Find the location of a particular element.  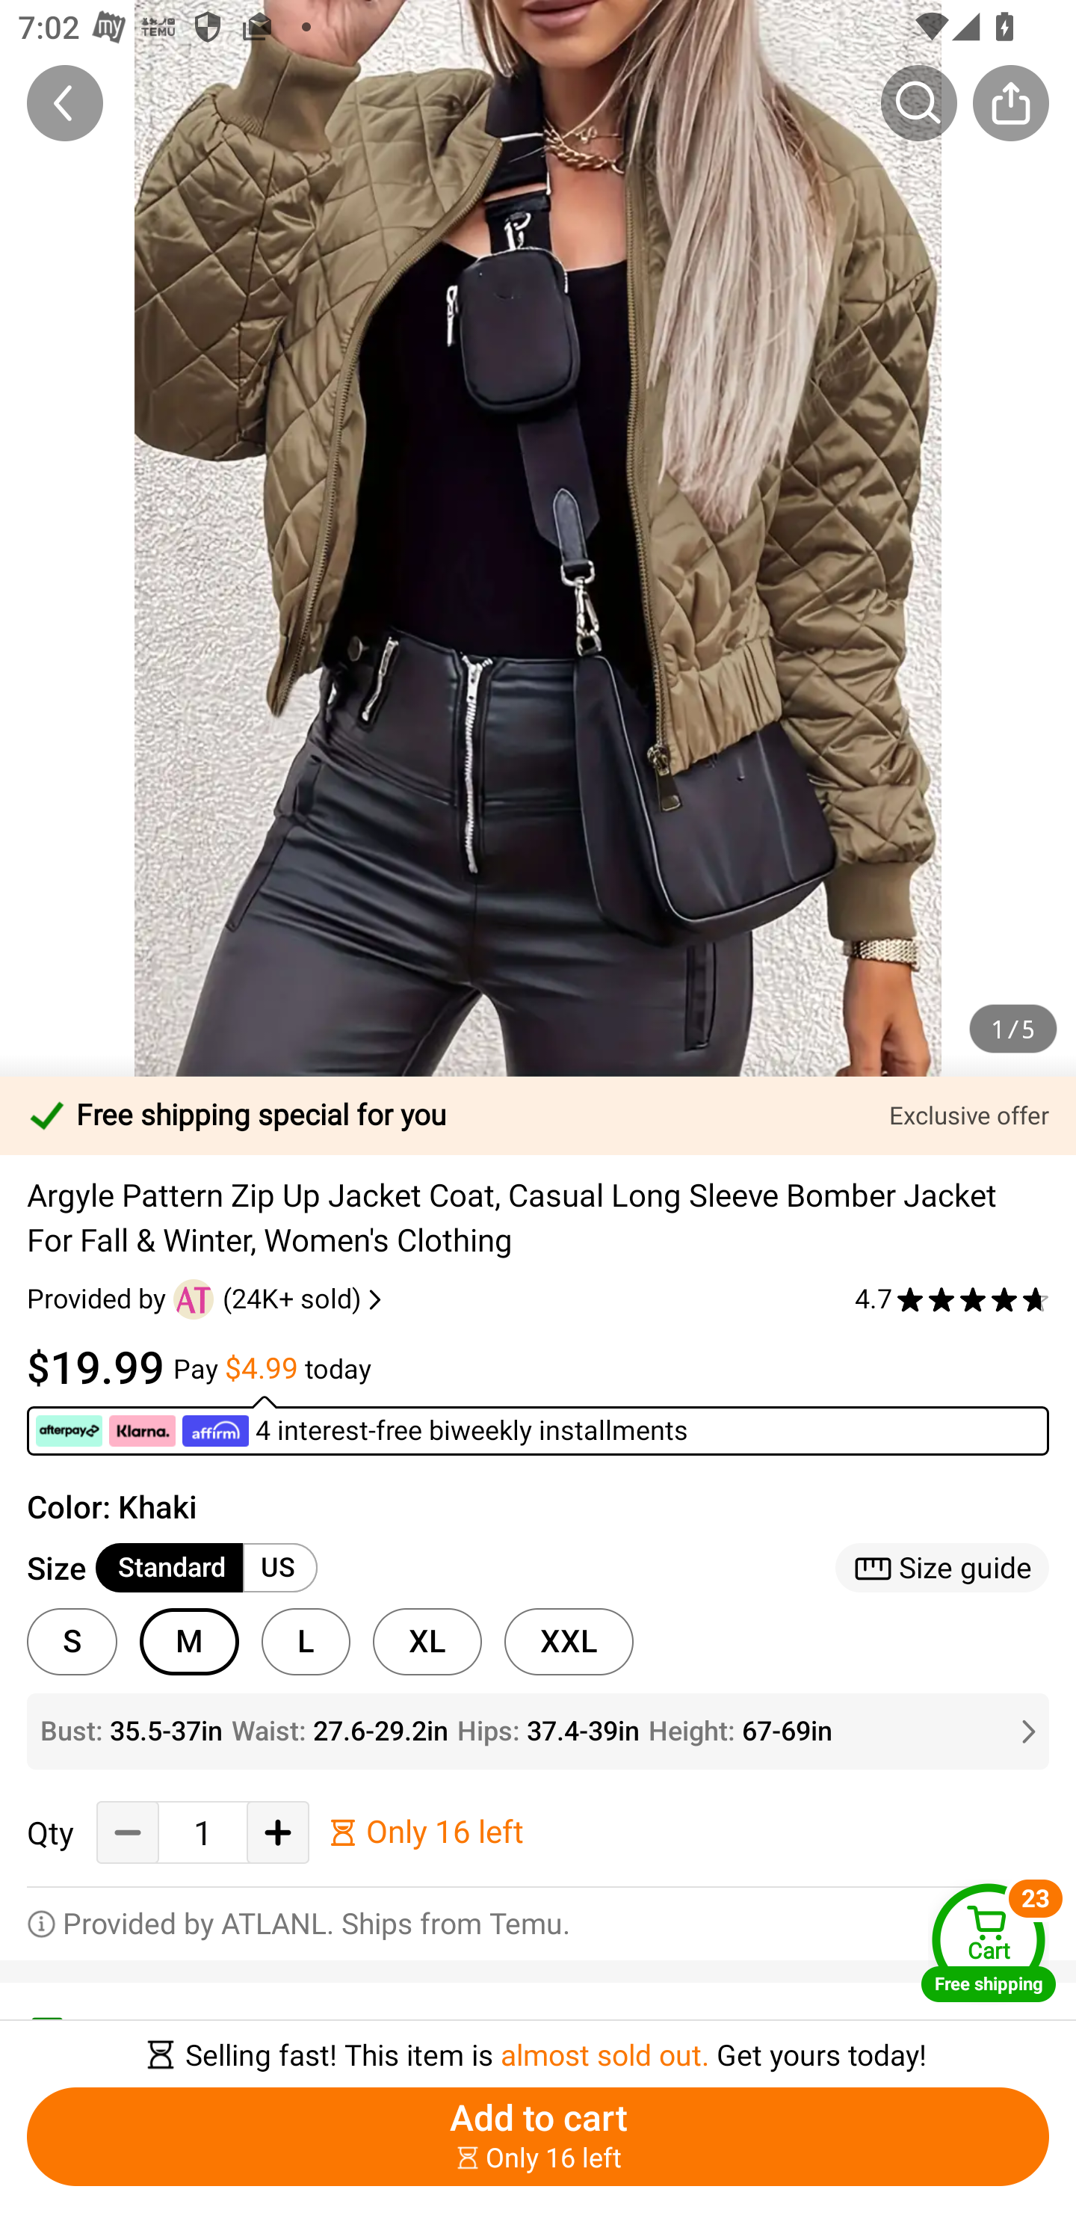

Decrease Quantity Button is located at coordinates (128, 1832).